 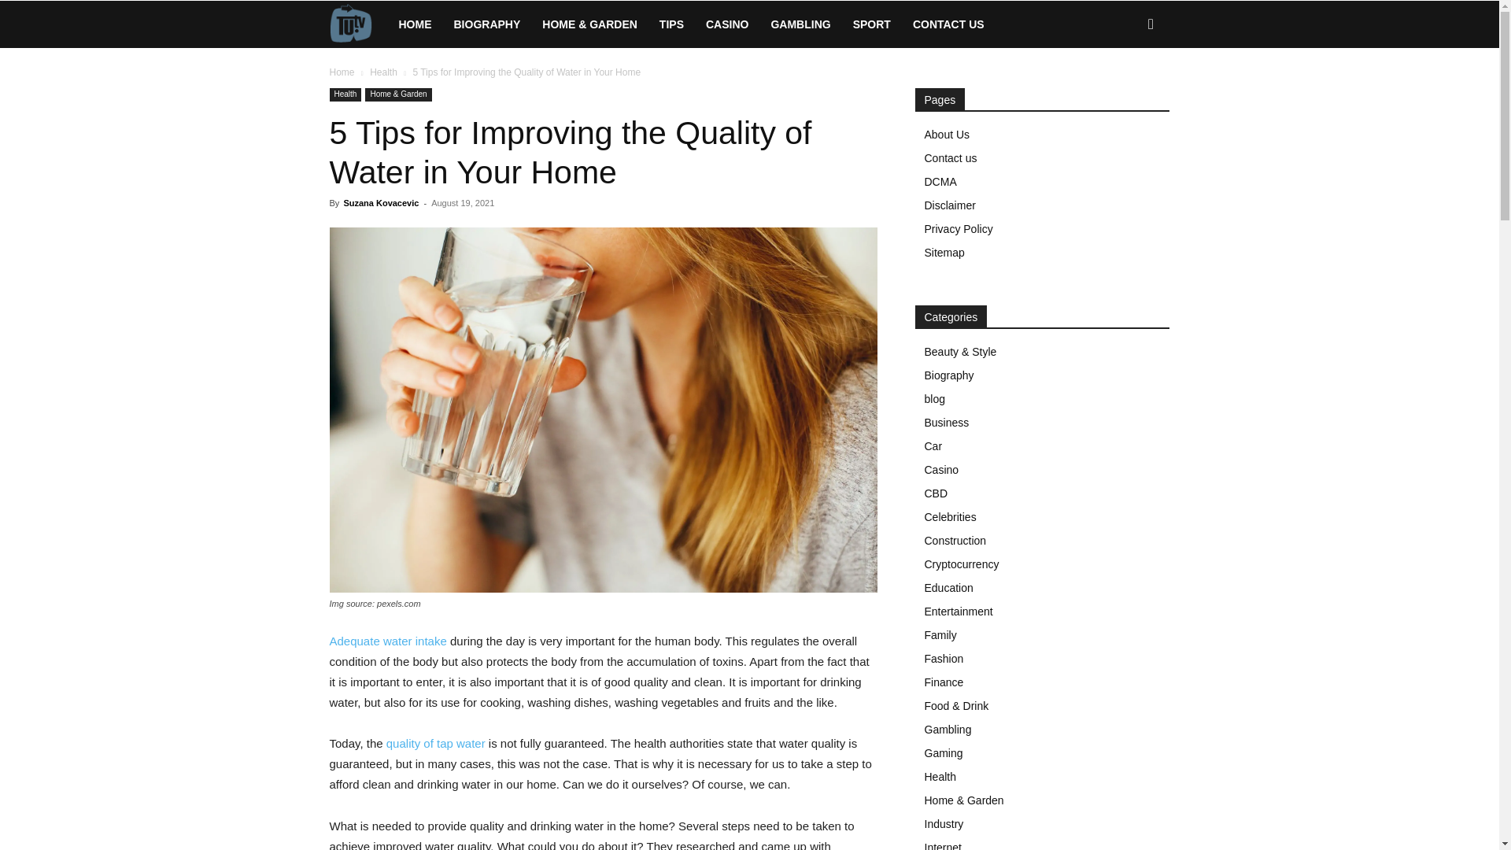 What do you see at coordinates (342, 72) in the screenshot?
I see `Home` at bounding box center [342, 72].